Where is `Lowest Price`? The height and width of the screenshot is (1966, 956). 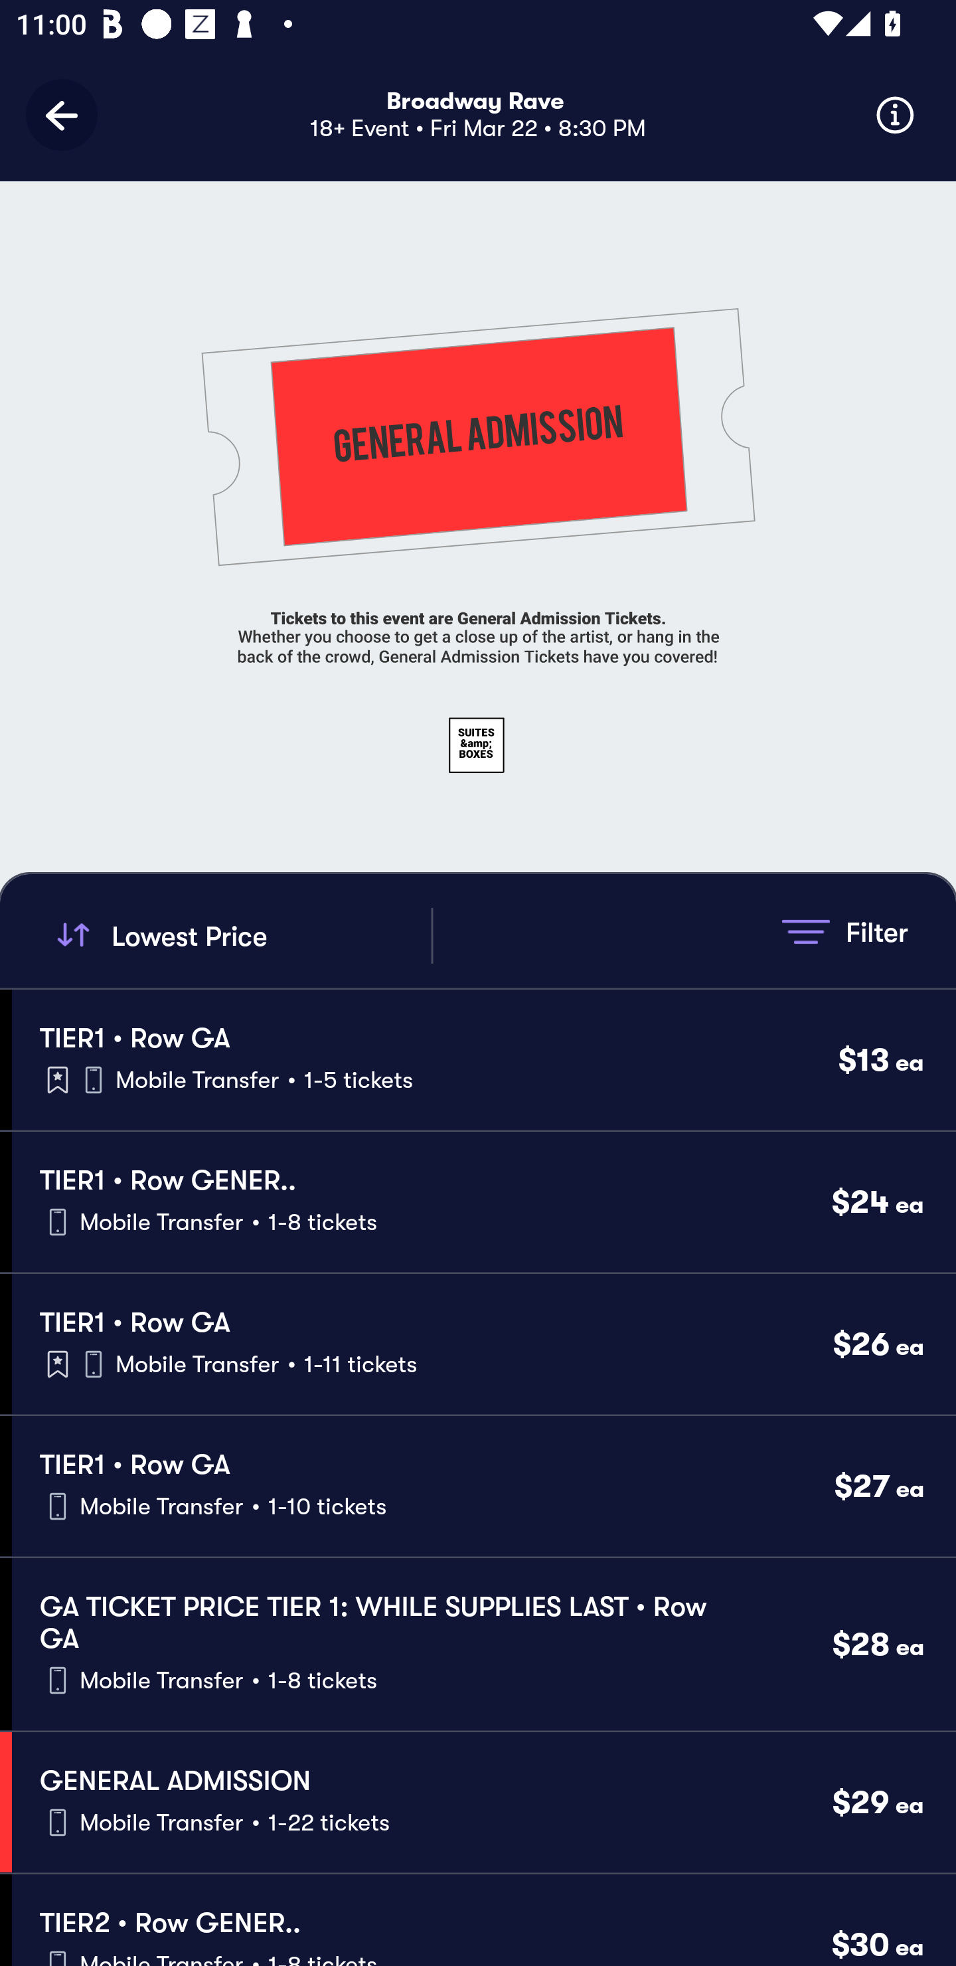 Lowest Price is located at coordinates (240, 935).